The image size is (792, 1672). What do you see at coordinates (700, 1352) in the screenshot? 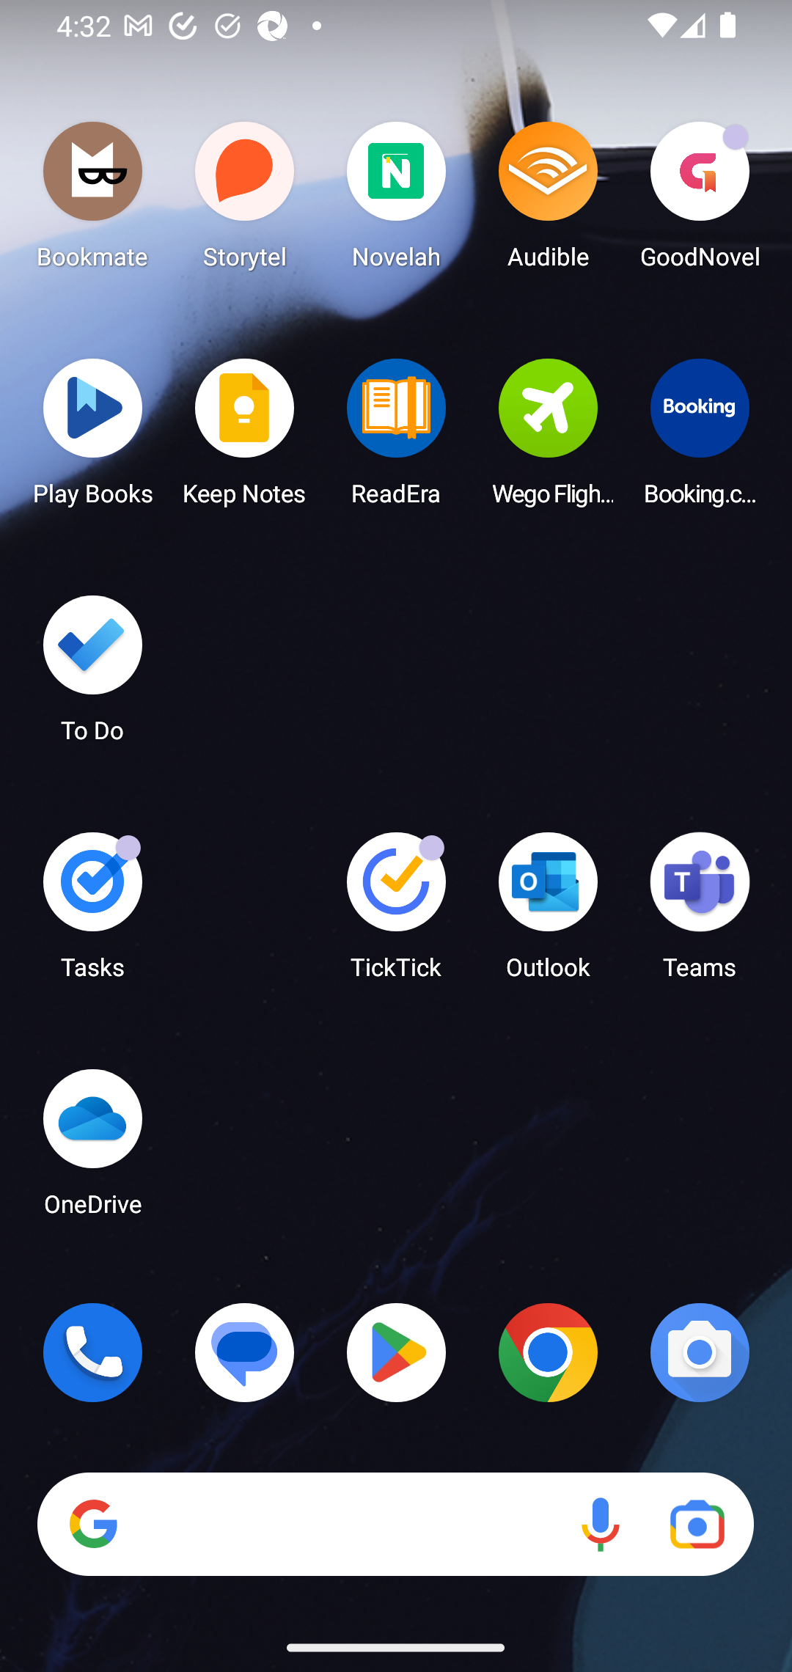
I see `Camera` at bounding box center [700, 1352].